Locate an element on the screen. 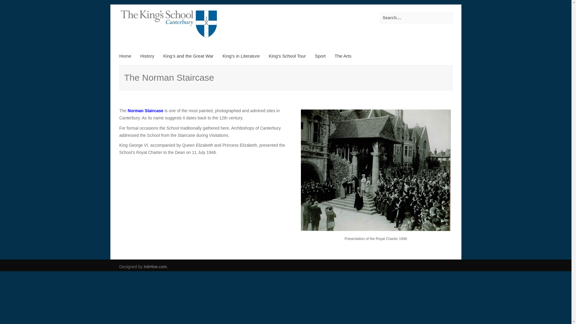  Home is located at coordinates (127, 58).